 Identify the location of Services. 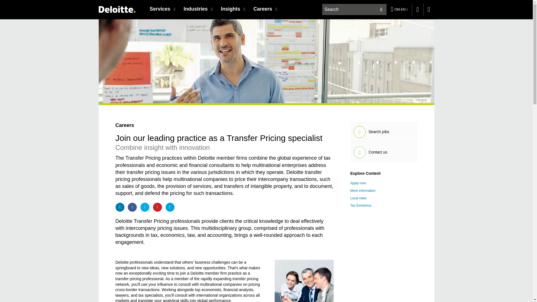
(162, 9).